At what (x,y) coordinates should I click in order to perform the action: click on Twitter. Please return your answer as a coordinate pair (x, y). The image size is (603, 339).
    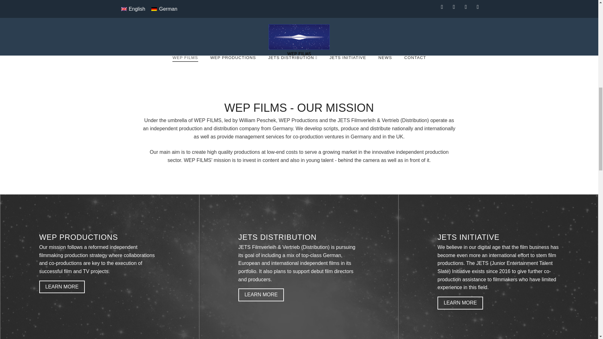
    Looking at the image, I should click on (454, 7).